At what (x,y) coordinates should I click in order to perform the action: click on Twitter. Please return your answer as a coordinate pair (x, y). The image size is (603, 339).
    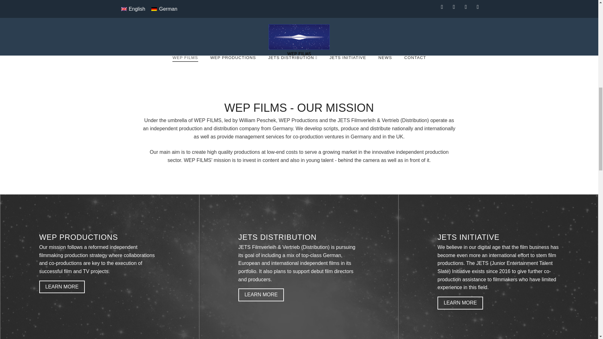
    Looking at the image, I should click on (454, 7).